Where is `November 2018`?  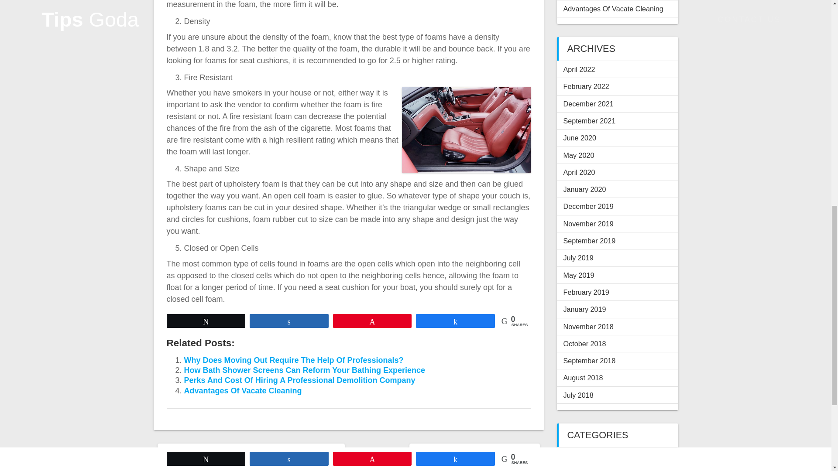
November 2018 is located at coordinates (588, 326).